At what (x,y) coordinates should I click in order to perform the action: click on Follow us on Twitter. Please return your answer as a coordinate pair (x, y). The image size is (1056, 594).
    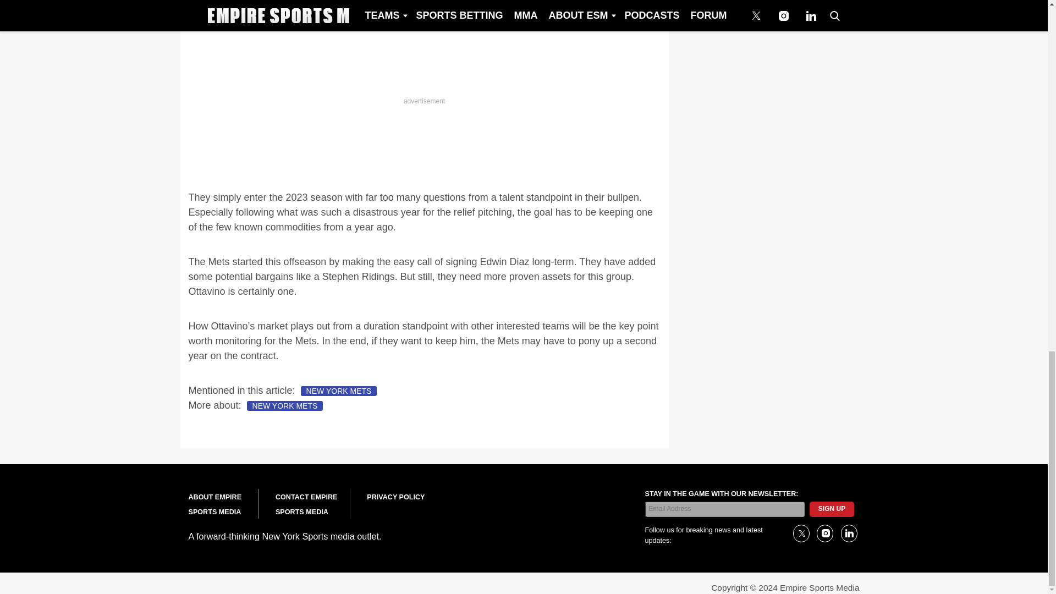
    Looking at the image, I should click on (801, 533).